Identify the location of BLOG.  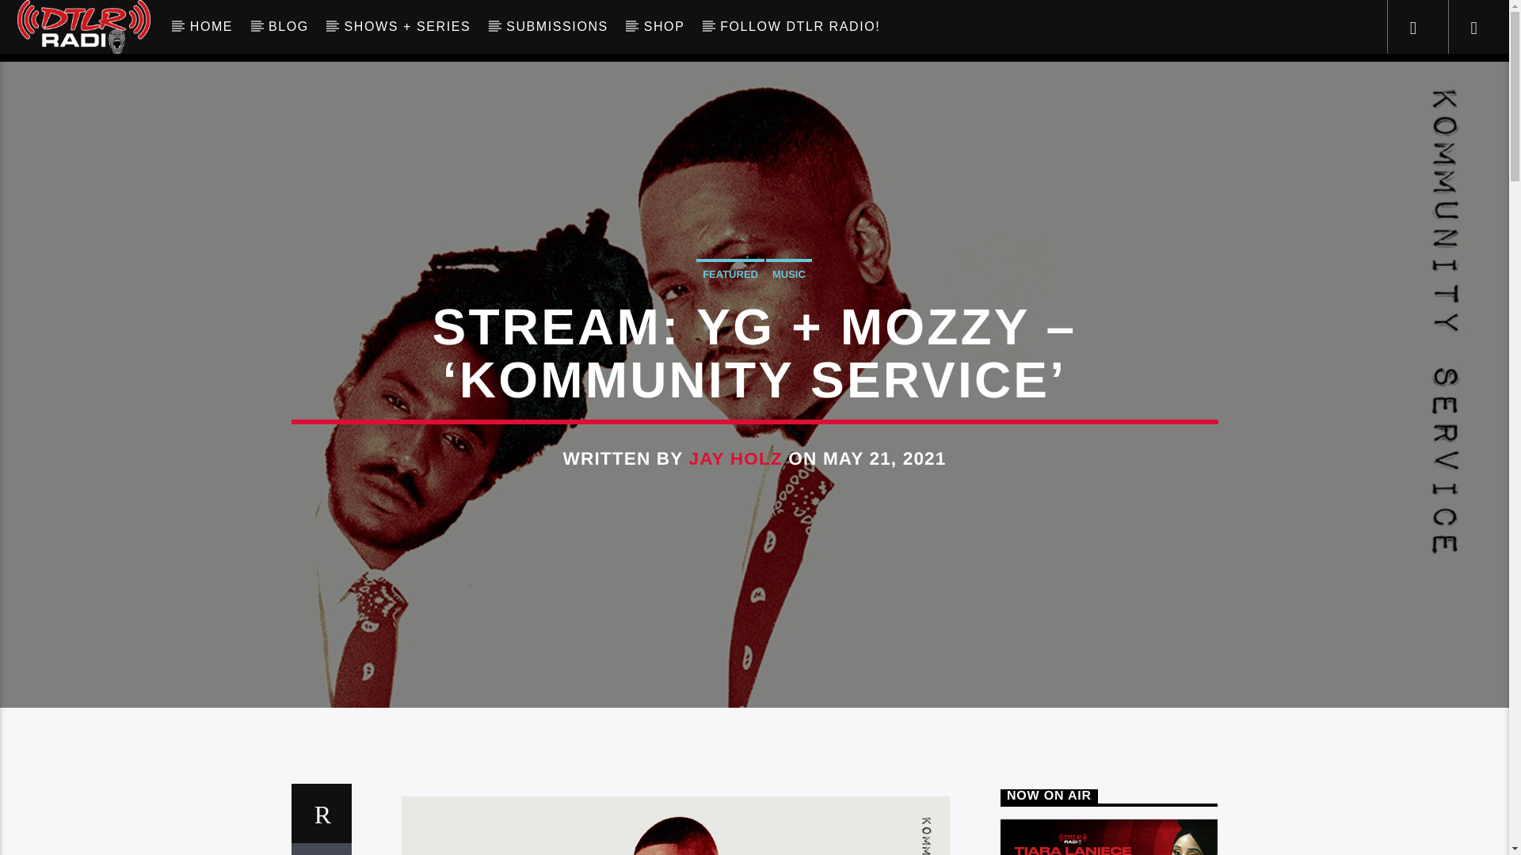
(288, 27).